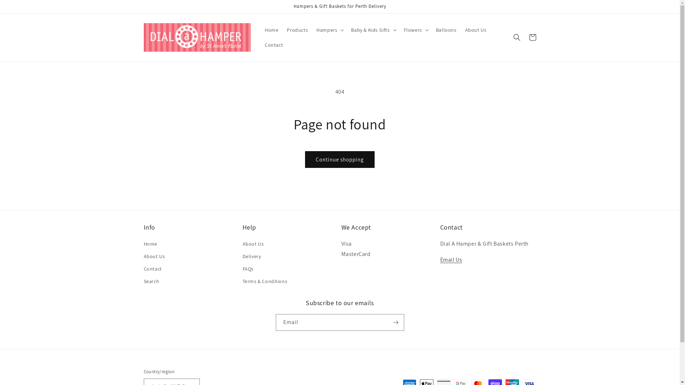  Describe the element at coordinates (154, 257) in the screenshot. I see `About Us` at that location.